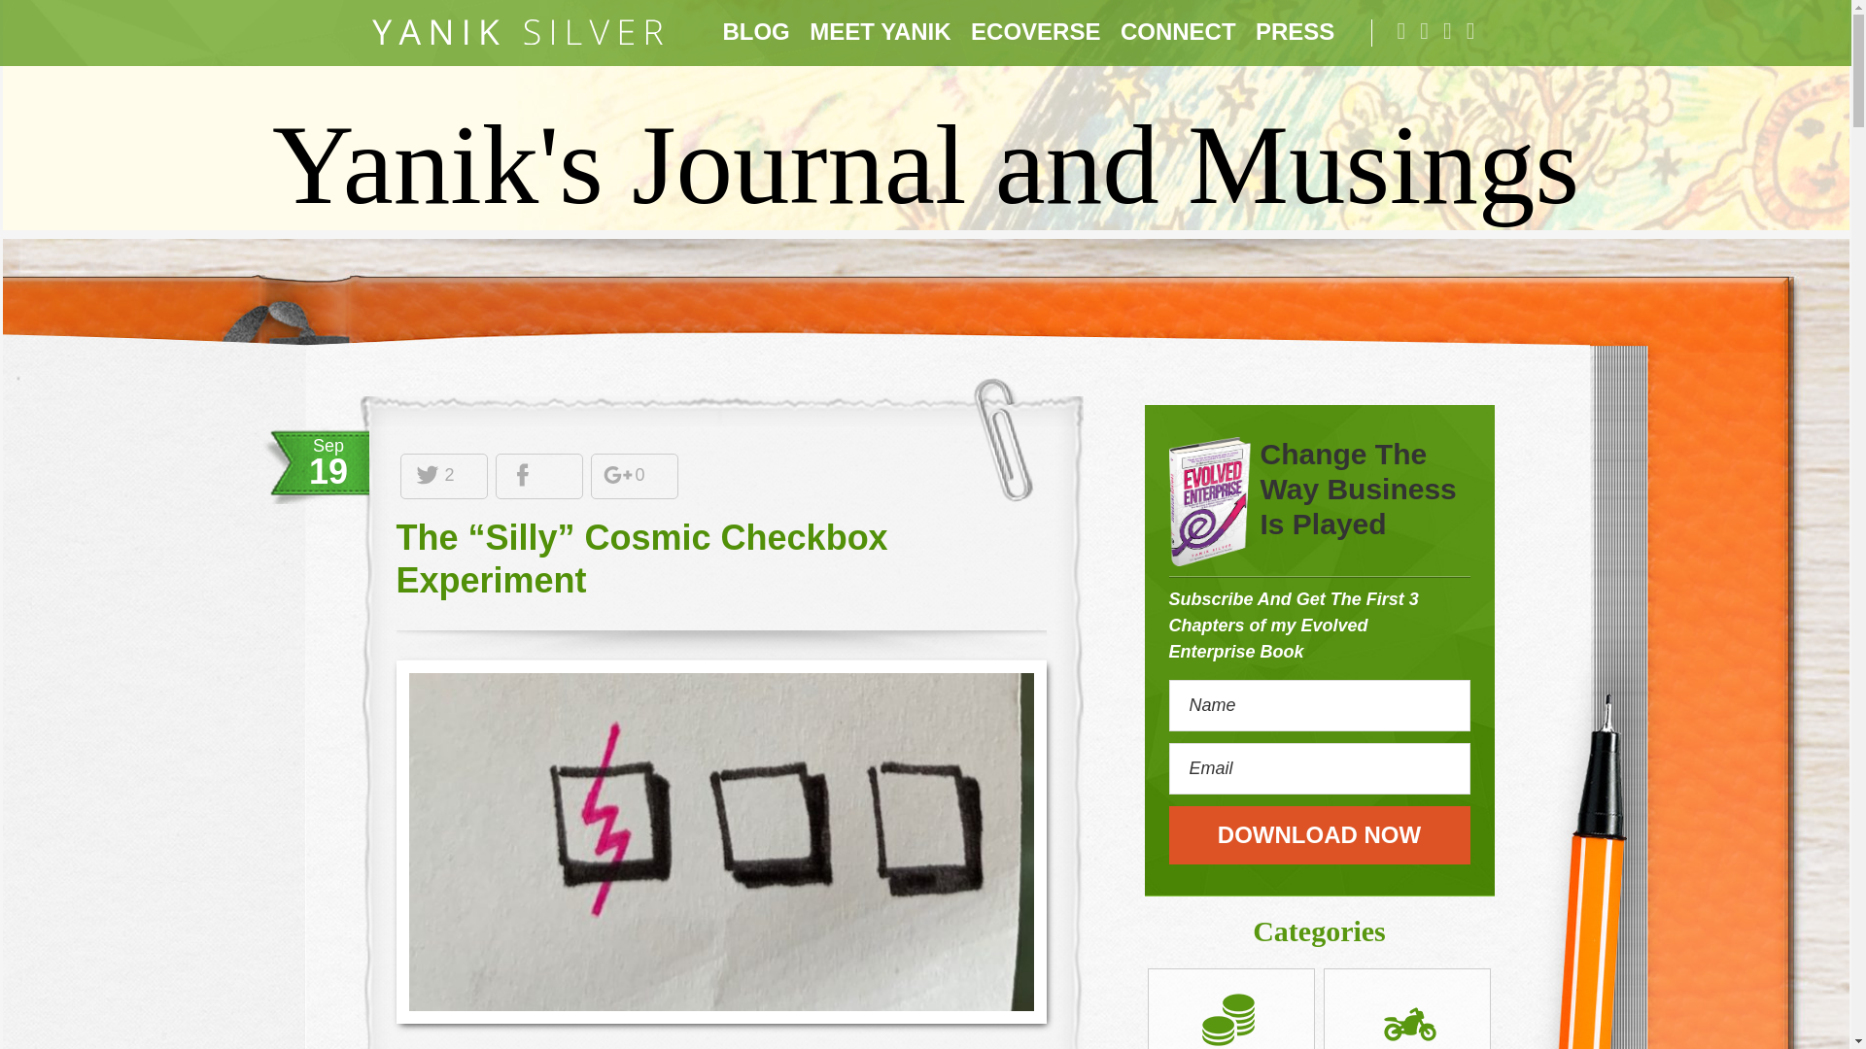 This screenshot has height=1049, width=1866. Describe the element at coordinates (1295, 32) in the screenshot. I see `PRESS` at that location.